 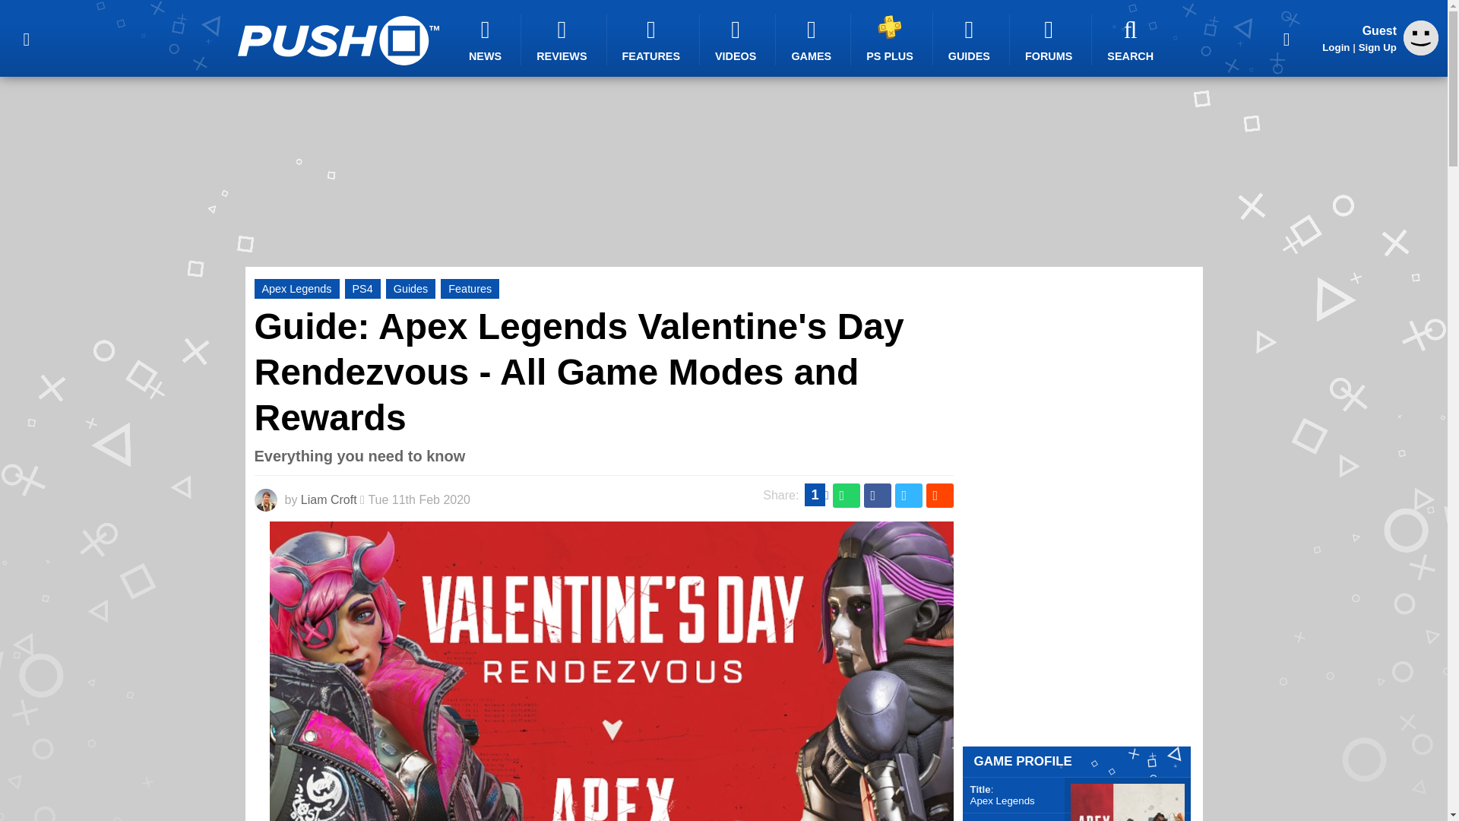 I want to click on Guest, so click(x=1421, y=38).